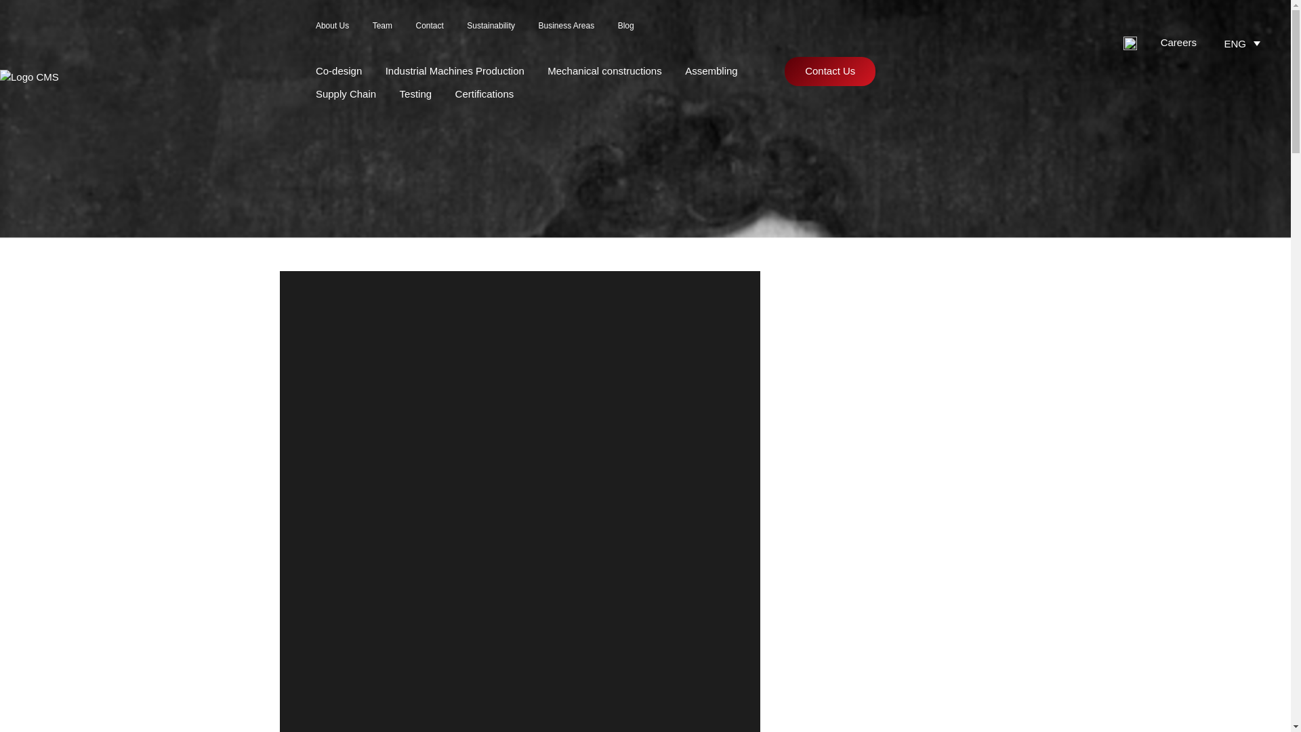 This screenshot has width=1301, height=732. Describe the element at coordinates (339, 70) in the screenshot. I see `Co-design` at that location.